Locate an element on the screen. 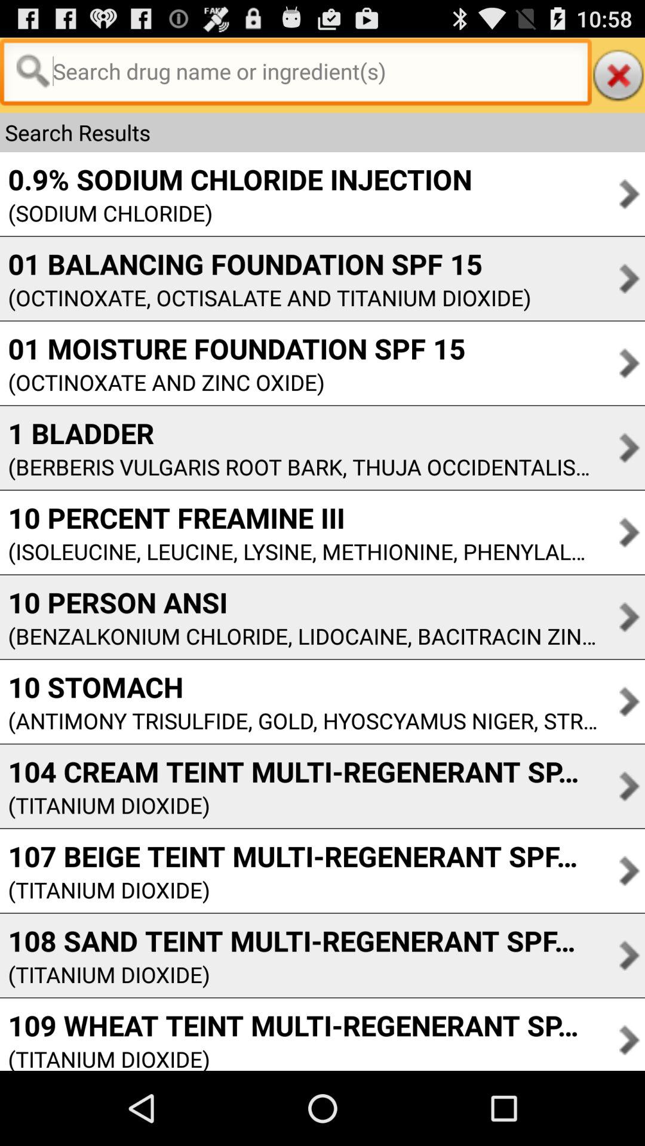 Image resolution: width=645 pixels, height=1146 pixels. launch 10 stomach item is located at coordinates (299, 686).